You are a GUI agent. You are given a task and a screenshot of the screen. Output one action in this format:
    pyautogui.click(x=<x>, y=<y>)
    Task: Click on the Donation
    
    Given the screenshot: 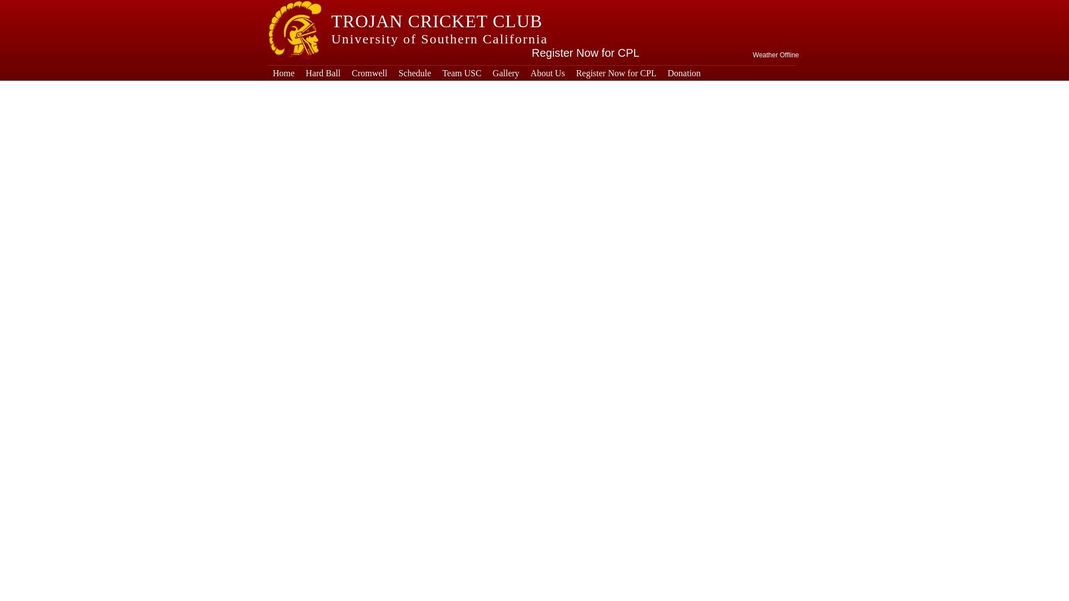 What is the action you would take?
    pyautogui.click(x=684, y=73)
    